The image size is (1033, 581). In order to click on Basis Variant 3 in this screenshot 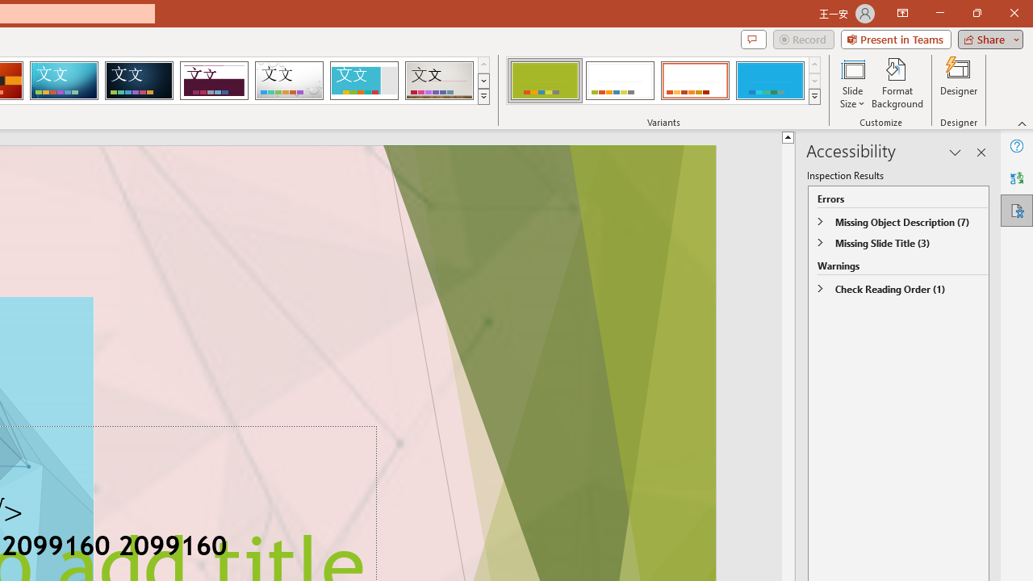, I will do `click(695, 81)`.